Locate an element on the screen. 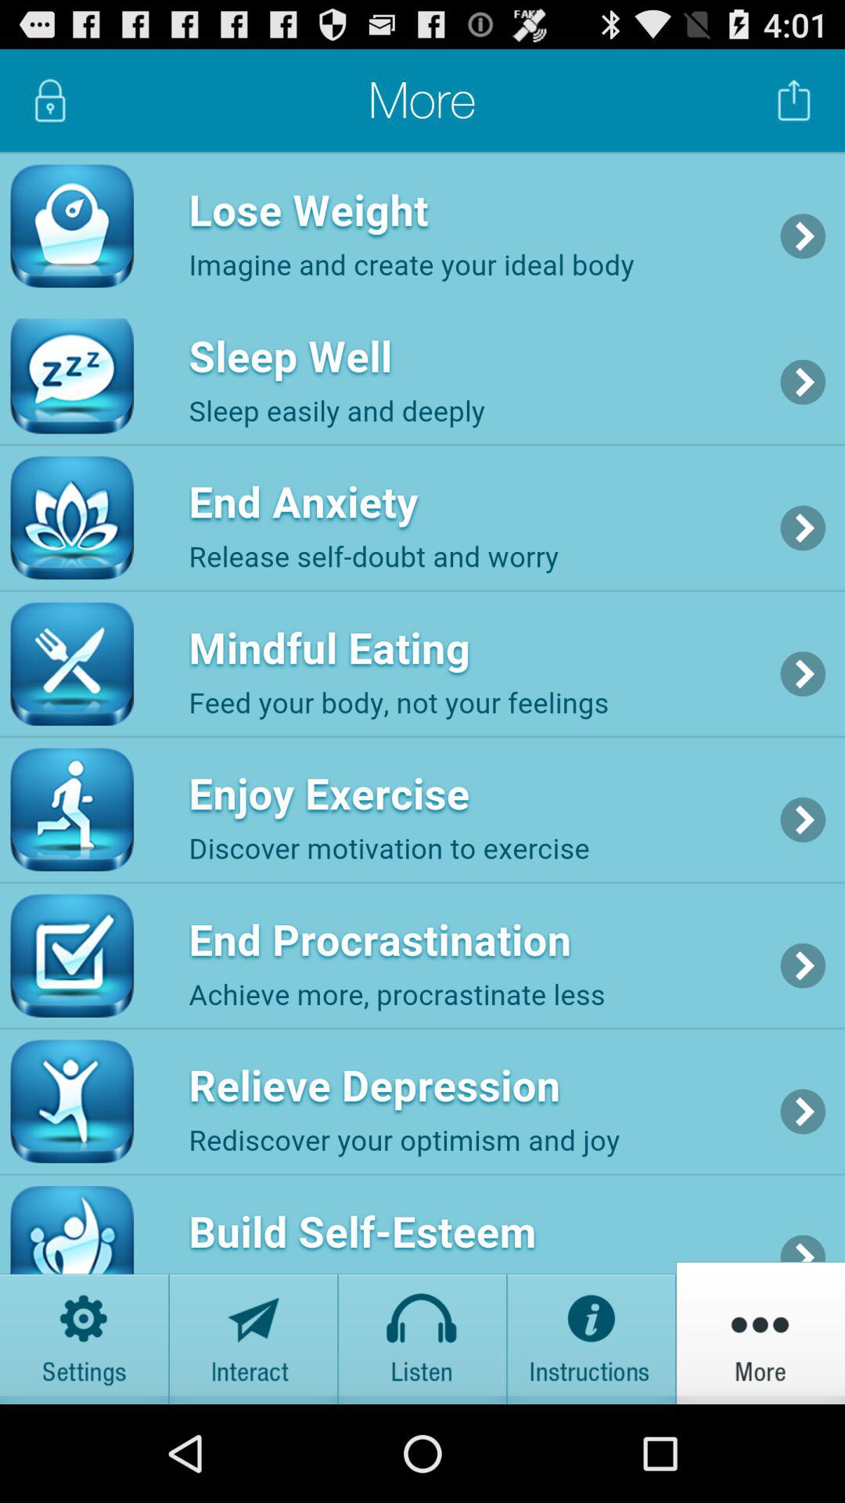  cog wheel button is settings is located at coordinates (84, 1332).